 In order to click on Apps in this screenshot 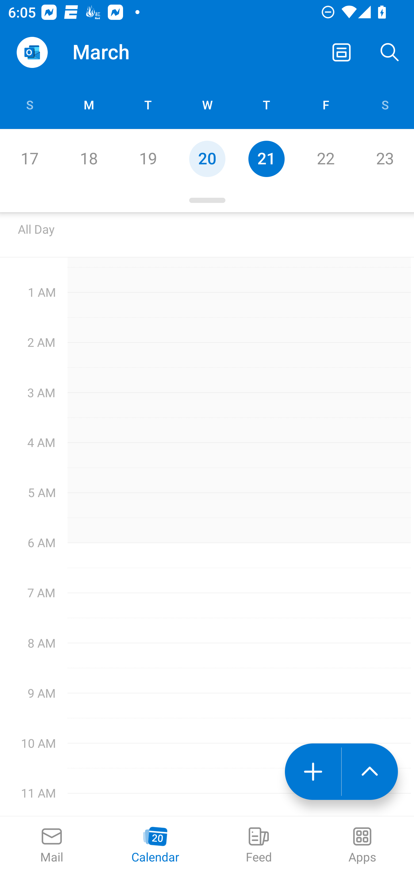, I will do `click(362, 846)`.